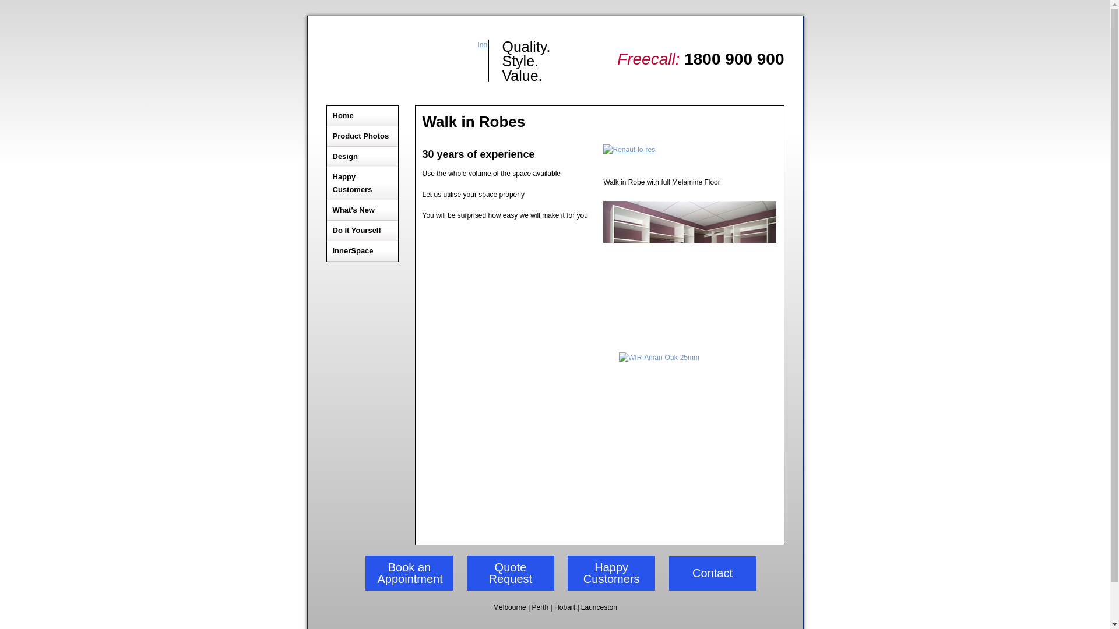  Describe the element at coordinates (408, 61) in the screenshot. I see `InnerSpace Wardrobes` at that location.